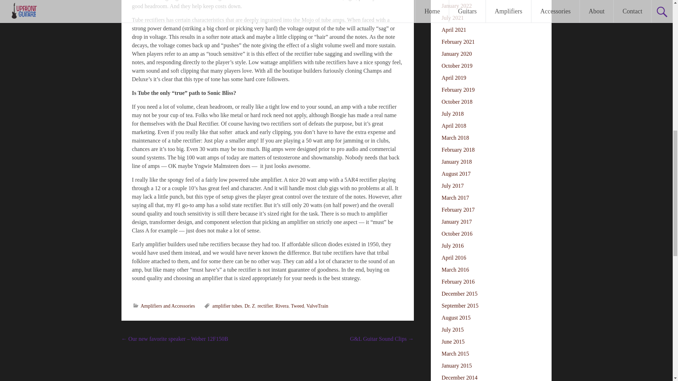  What do you see at coordinates (297, 306) in the screenshot?
I see `Tweed` at bounding box center [297, 306].